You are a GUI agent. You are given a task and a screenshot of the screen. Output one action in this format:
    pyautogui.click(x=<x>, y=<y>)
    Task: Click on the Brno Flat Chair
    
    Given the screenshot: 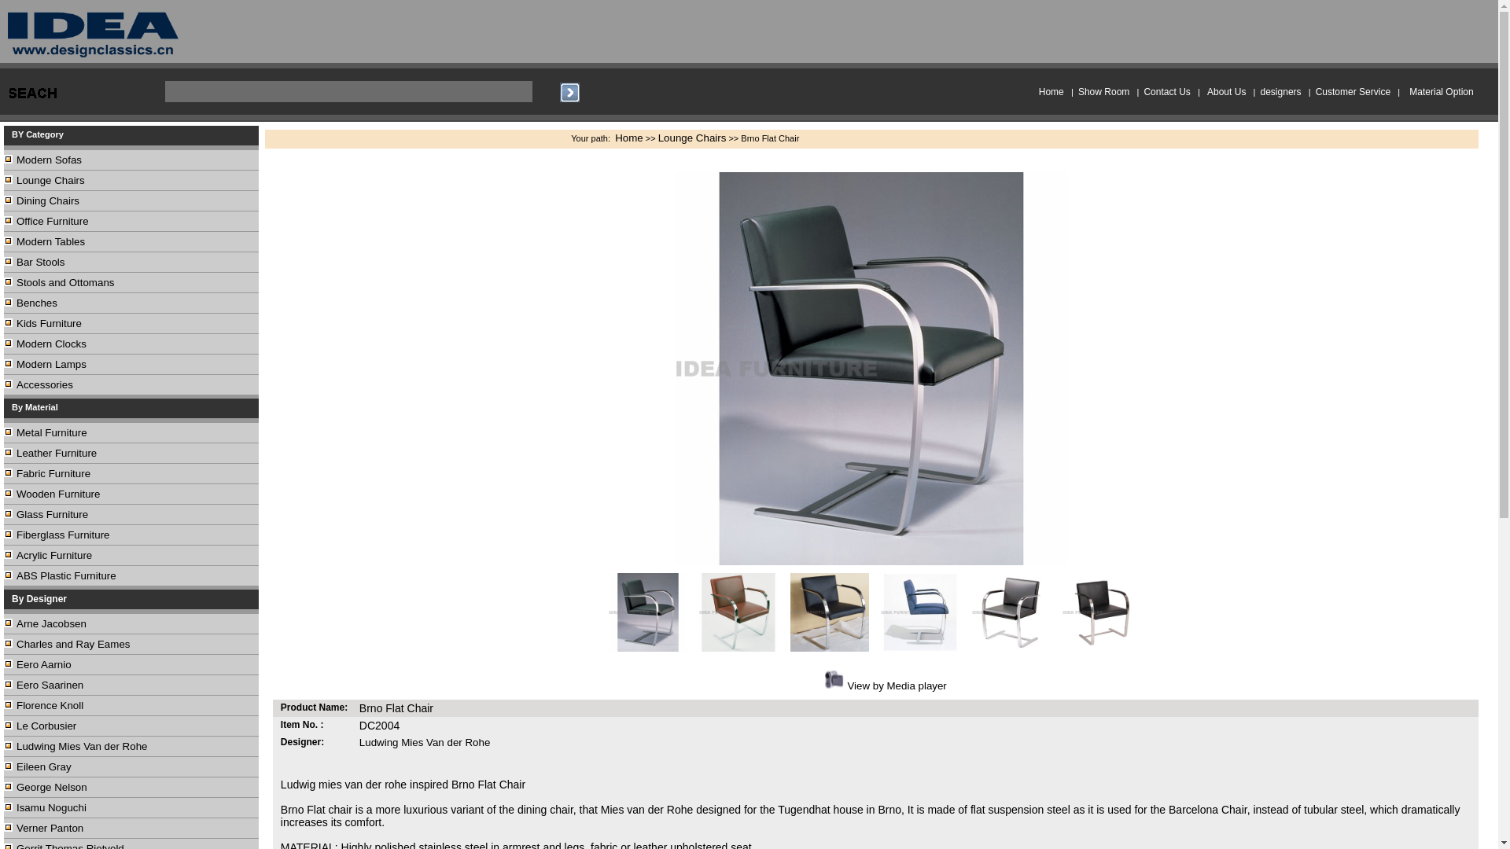 What is the action you would take?
    pyautogui.click(x=1011, y=612)
    